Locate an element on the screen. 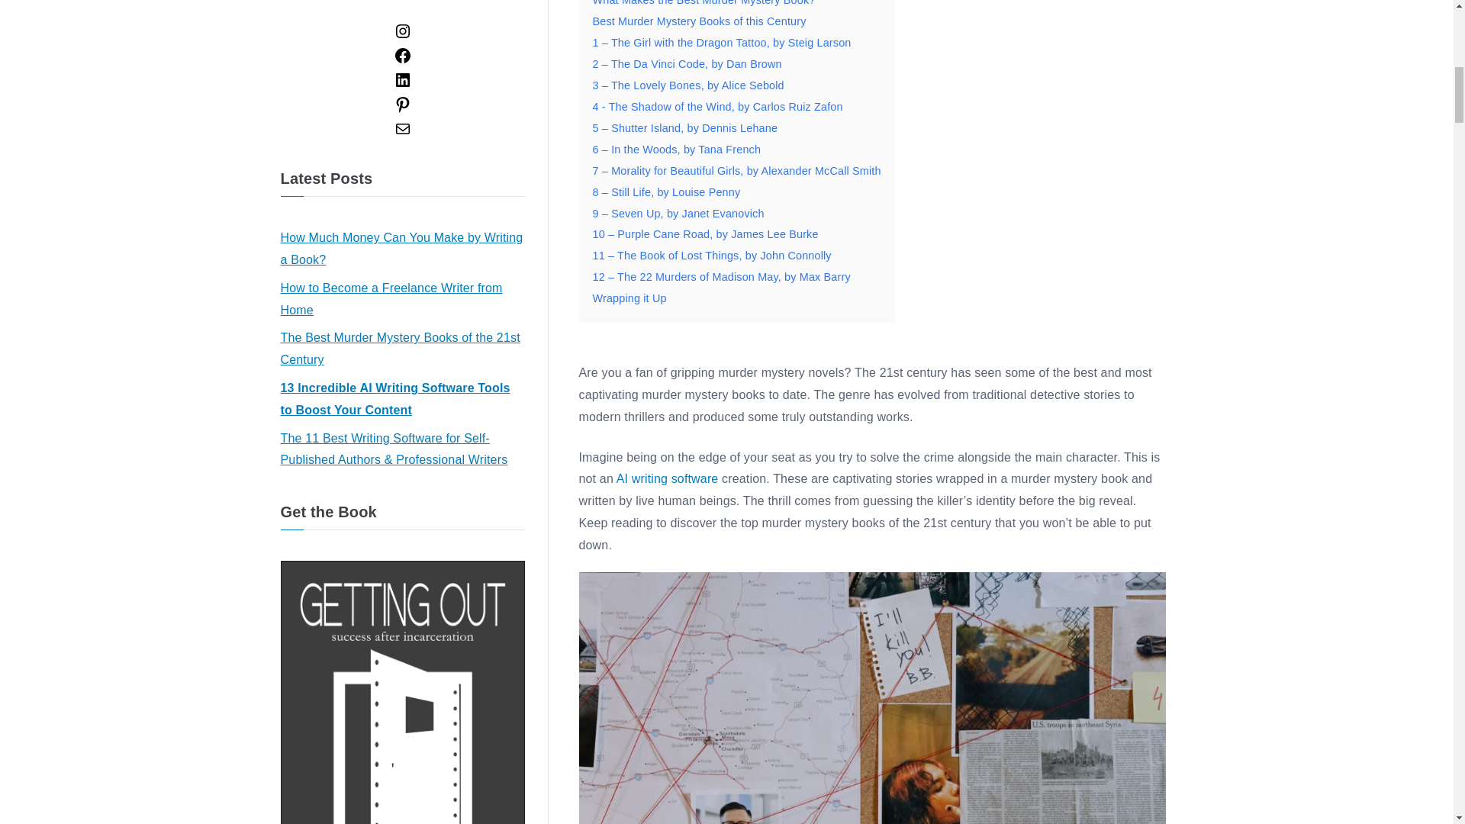 The image size is (1465, 824). What Makes the Best Murder Mystery Book? is located at coordinates (703, 3).